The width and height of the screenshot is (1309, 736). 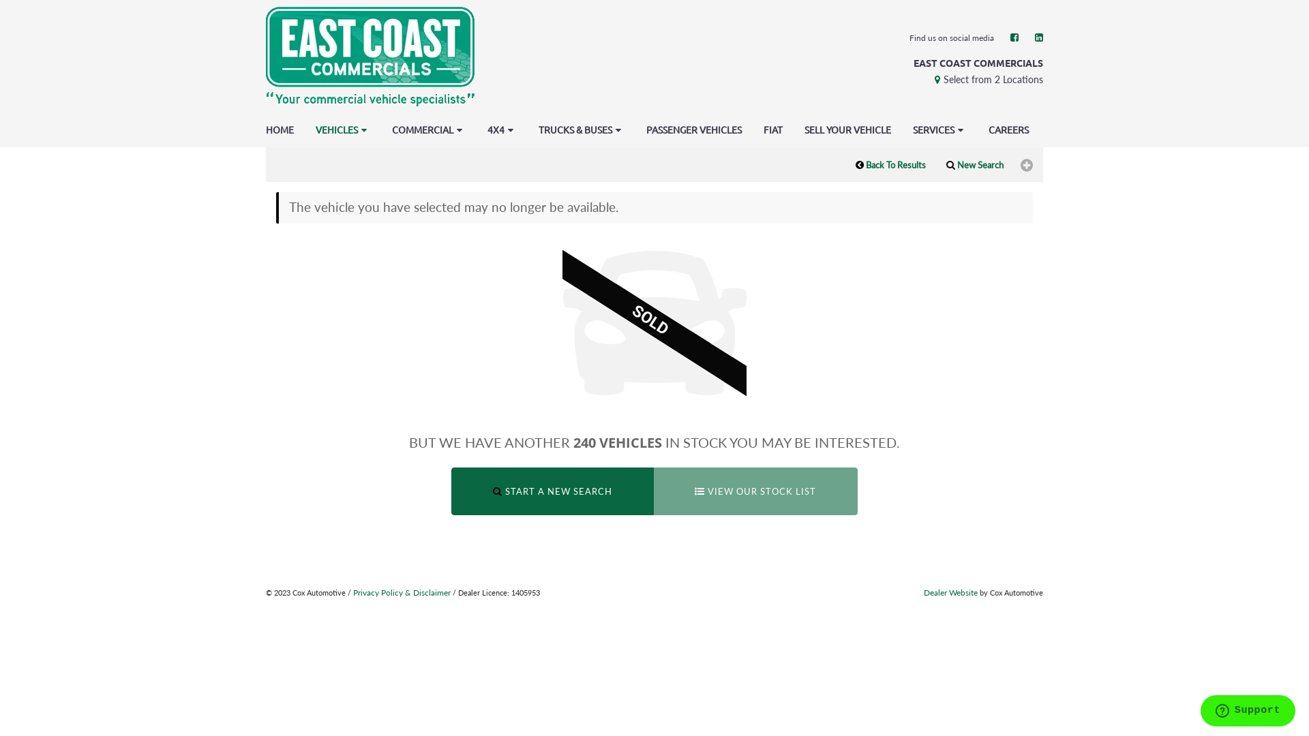 I want to click on Dealer Website, so click(x=950, y=593).